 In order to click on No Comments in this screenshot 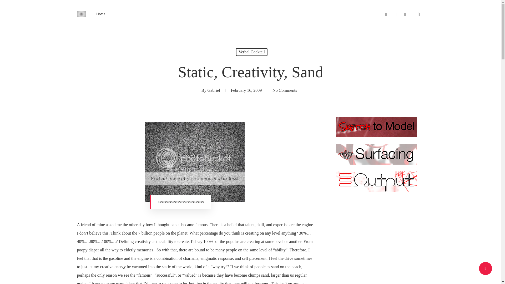, I will do `click(285, 90)`.